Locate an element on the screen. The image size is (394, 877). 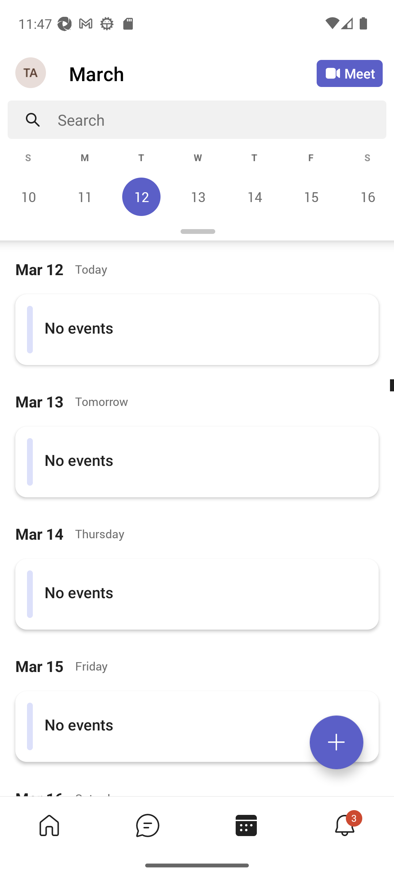
Expand meetings menu is located at coordinates (336, 742).